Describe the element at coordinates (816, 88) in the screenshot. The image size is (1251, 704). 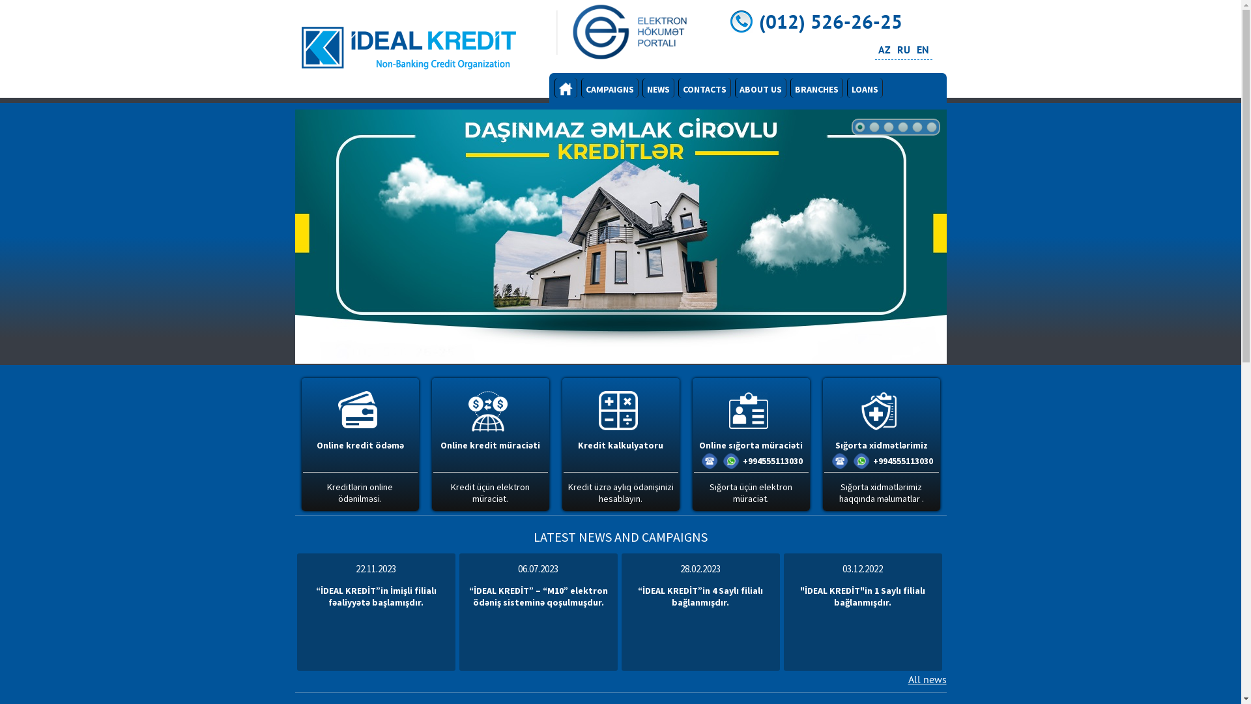
I see `BRANCHES` at that location.